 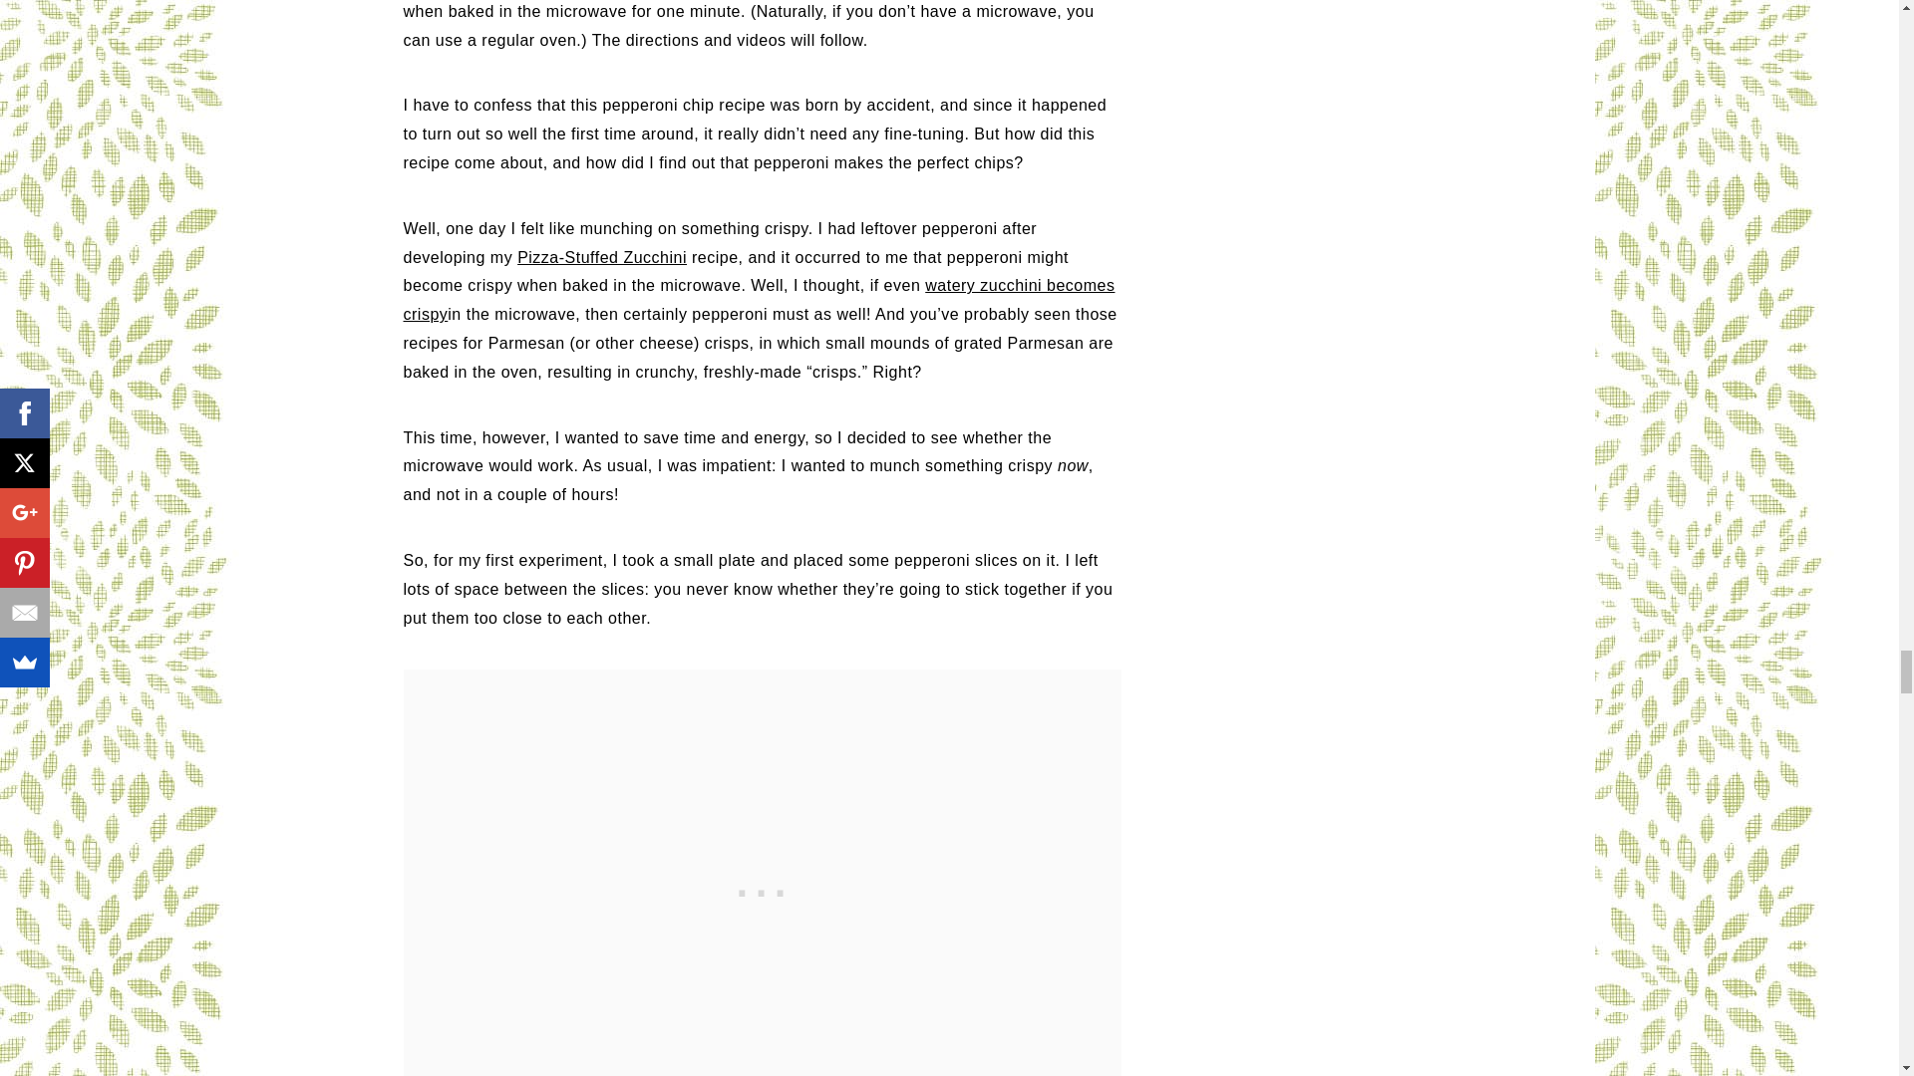 I want to click on Pizza-Stuffed Zucchini, so click(x=602, y=257).